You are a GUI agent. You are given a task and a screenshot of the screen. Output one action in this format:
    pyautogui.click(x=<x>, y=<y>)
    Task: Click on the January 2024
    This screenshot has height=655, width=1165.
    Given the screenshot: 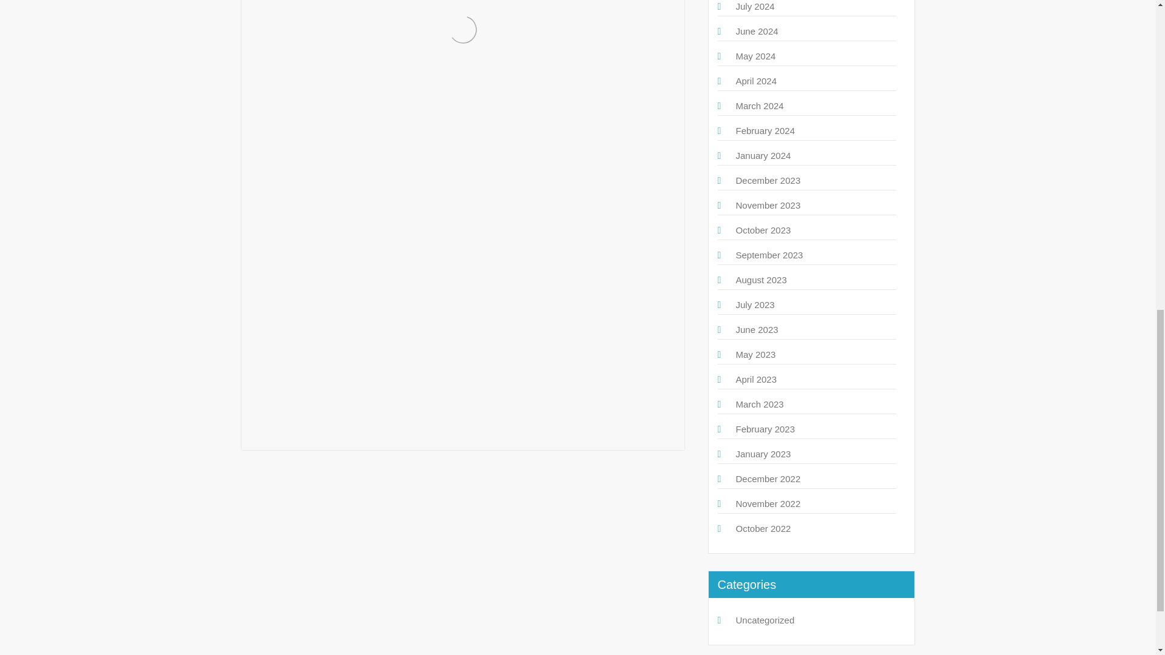 What is the action you would take?
    pyautogui.click(x=763, y=155)
    